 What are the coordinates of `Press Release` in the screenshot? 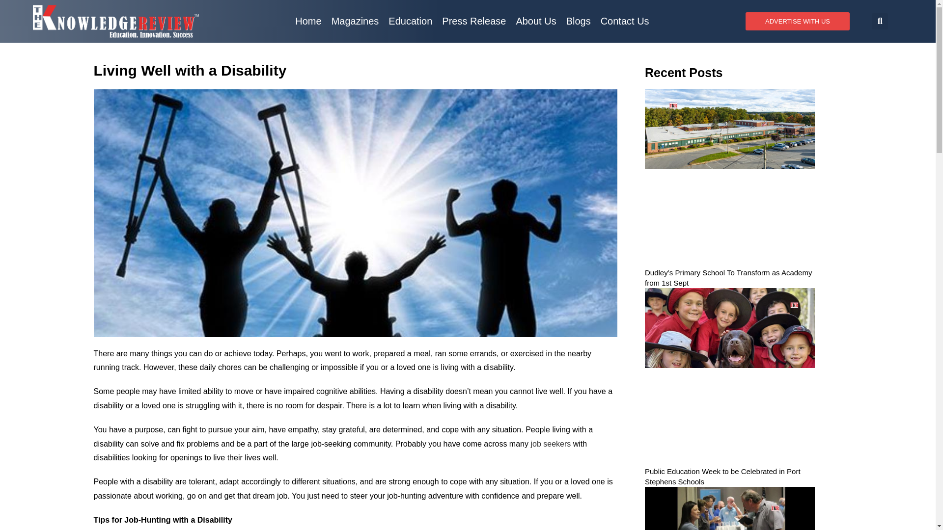 It's located at (474, 21).